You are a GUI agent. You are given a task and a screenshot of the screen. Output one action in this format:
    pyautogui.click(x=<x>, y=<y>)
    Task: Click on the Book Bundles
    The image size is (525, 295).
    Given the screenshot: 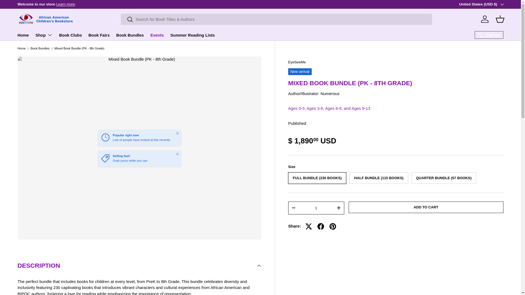 What is the action you would take?
    pyautogui.click(x=40, y=48)
    